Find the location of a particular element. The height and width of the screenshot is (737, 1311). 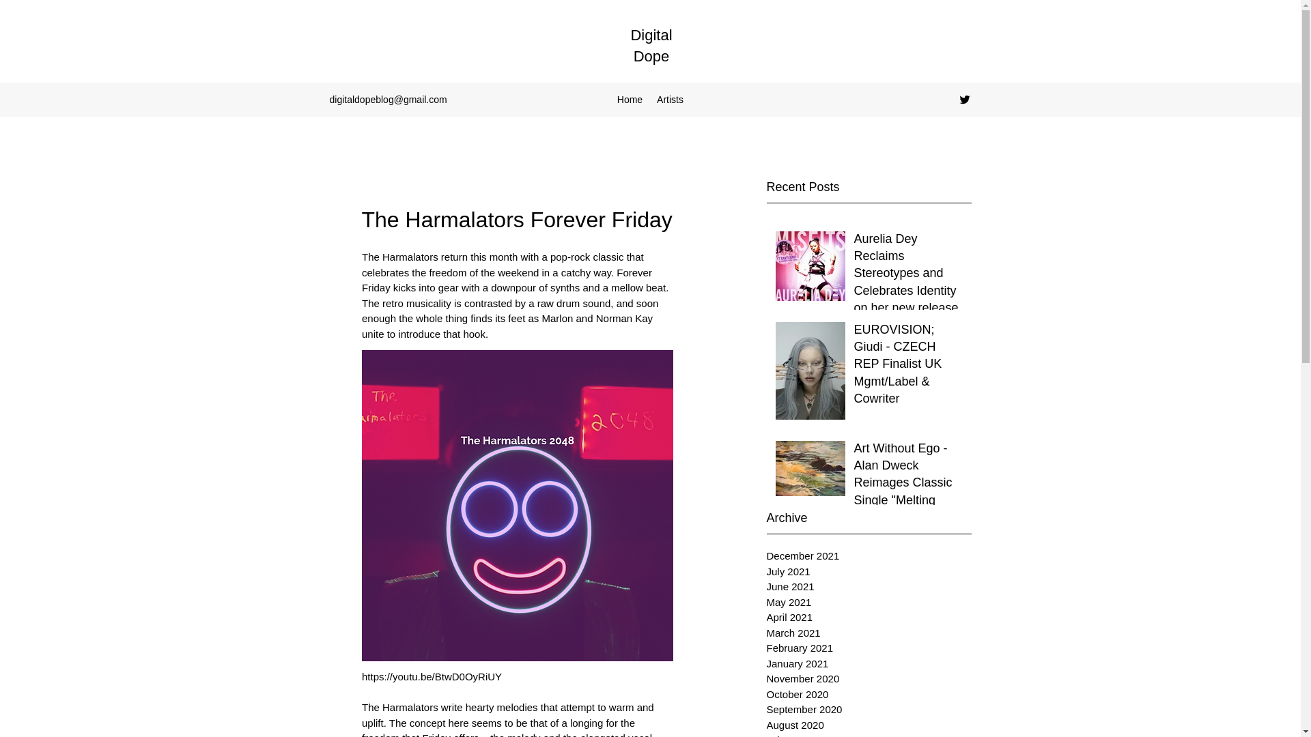

December 2021 is located at coordinates (869, 556).